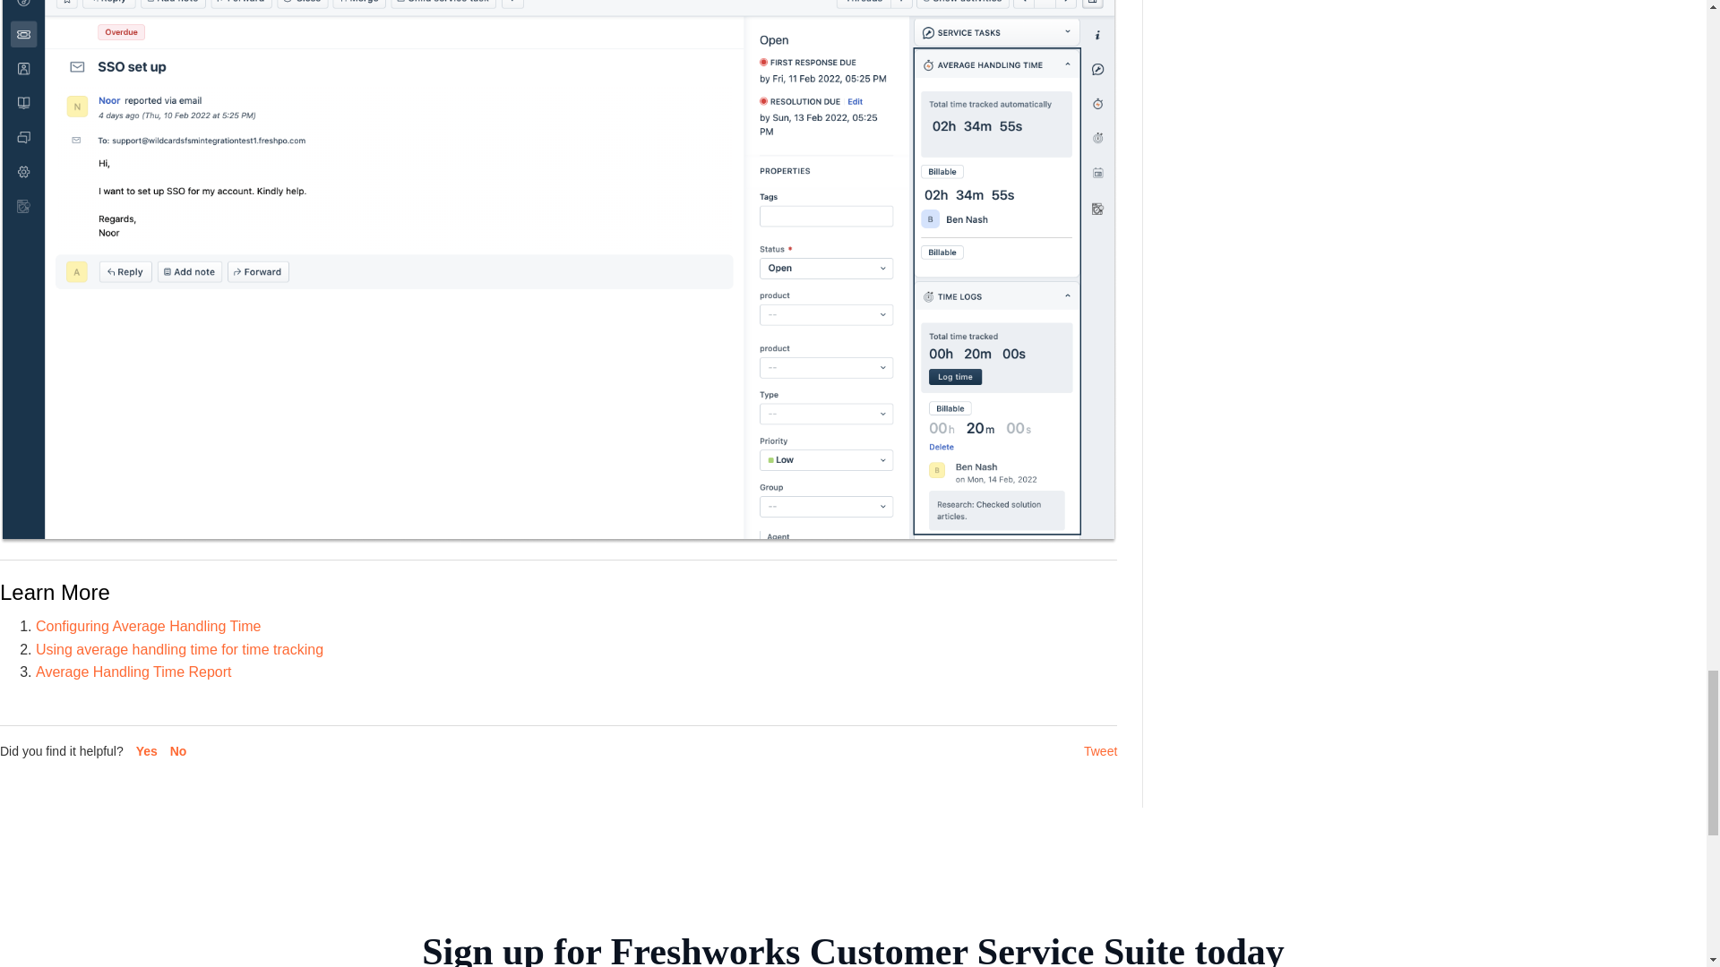 The width and height of the screenshot is (1720, 967). Describe the element at coordinates (134, 672) in the screenshot. I see `Average Handling Time Report` at that location.